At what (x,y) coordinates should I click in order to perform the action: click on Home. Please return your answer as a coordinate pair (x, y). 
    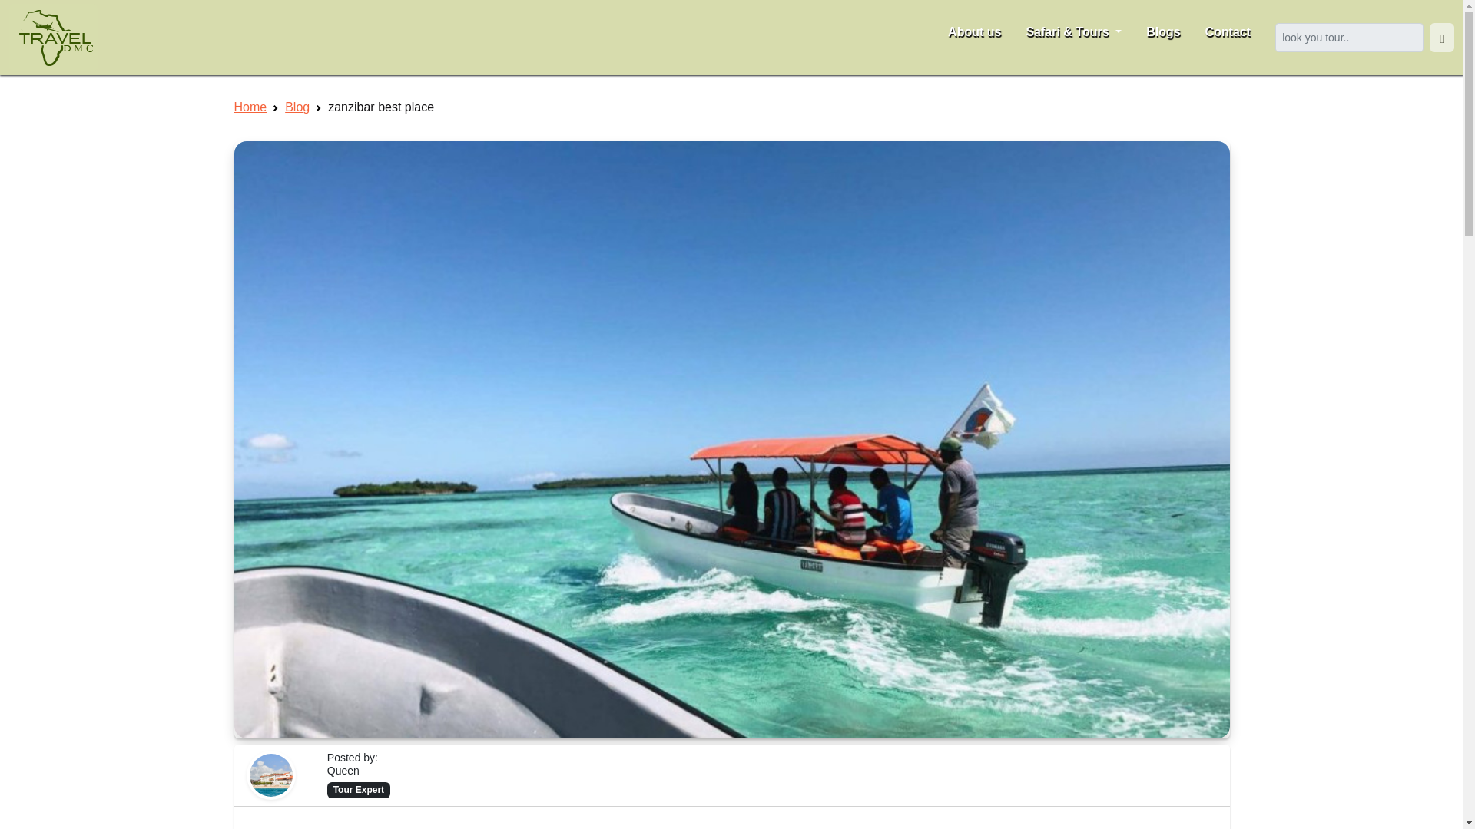
    Looking at the image, I should click on (250, 106).